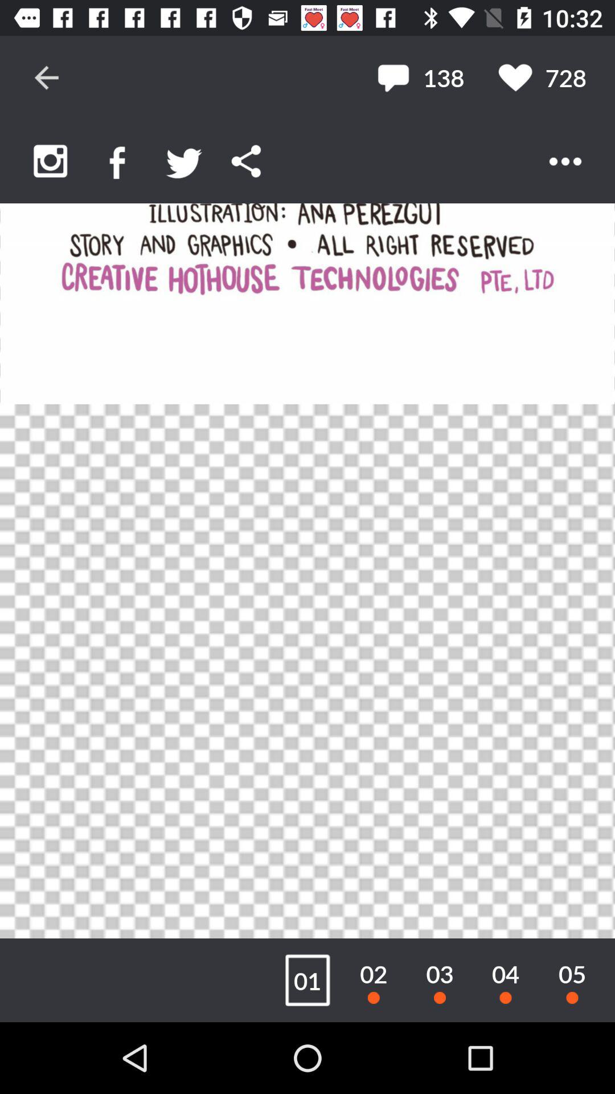  I want to click on open instagram page, so click(50, 161).